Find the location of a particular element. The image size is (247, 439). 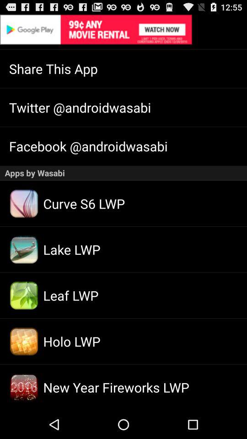

try this app is located at coordinates (123, 29).